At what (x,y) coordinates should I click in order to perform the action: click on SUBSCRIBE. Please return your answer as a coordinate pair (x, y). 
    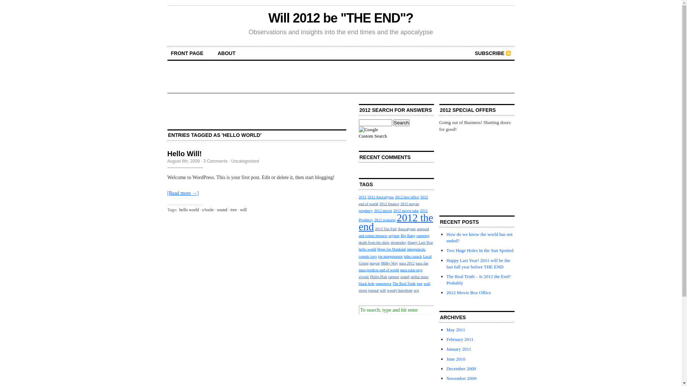
    Looking at the image, I should click on (493, 53).